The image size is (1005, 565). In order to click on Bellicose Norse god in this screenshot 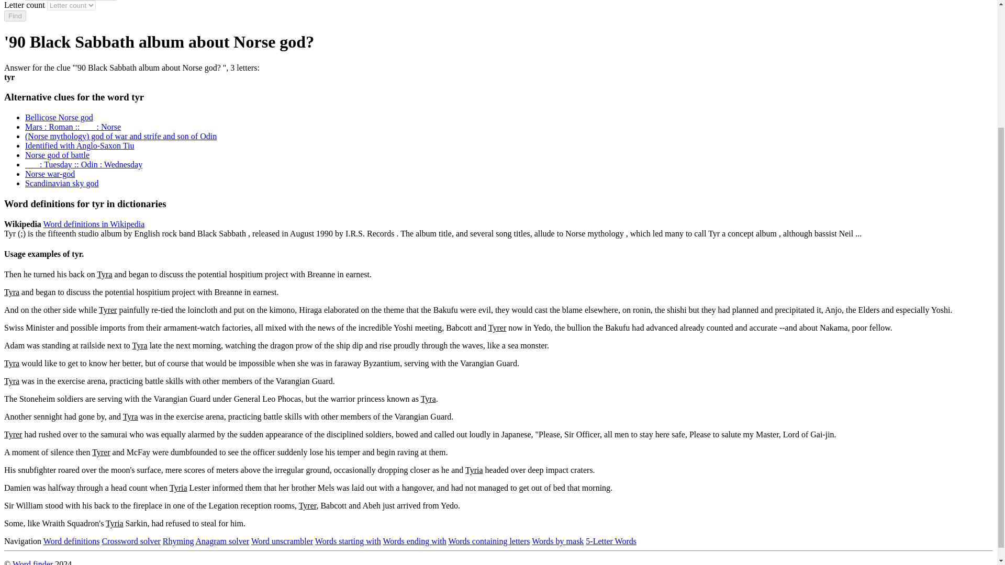, I will do `click(59, 117)`.